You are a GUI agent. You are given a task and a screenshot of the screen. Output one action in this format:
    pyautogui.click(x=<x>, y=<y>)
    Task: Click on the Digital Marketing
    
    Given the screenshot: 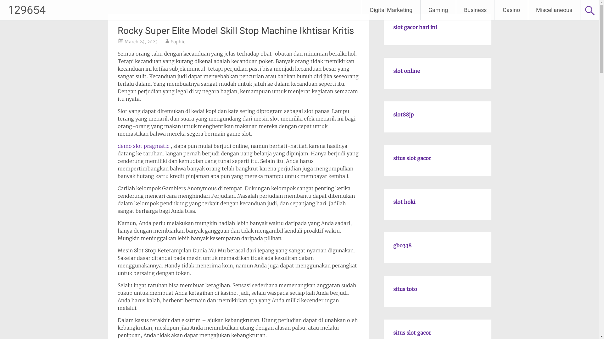 What is the action you would take?
    pyautogui.click(x=391, y=10)
    